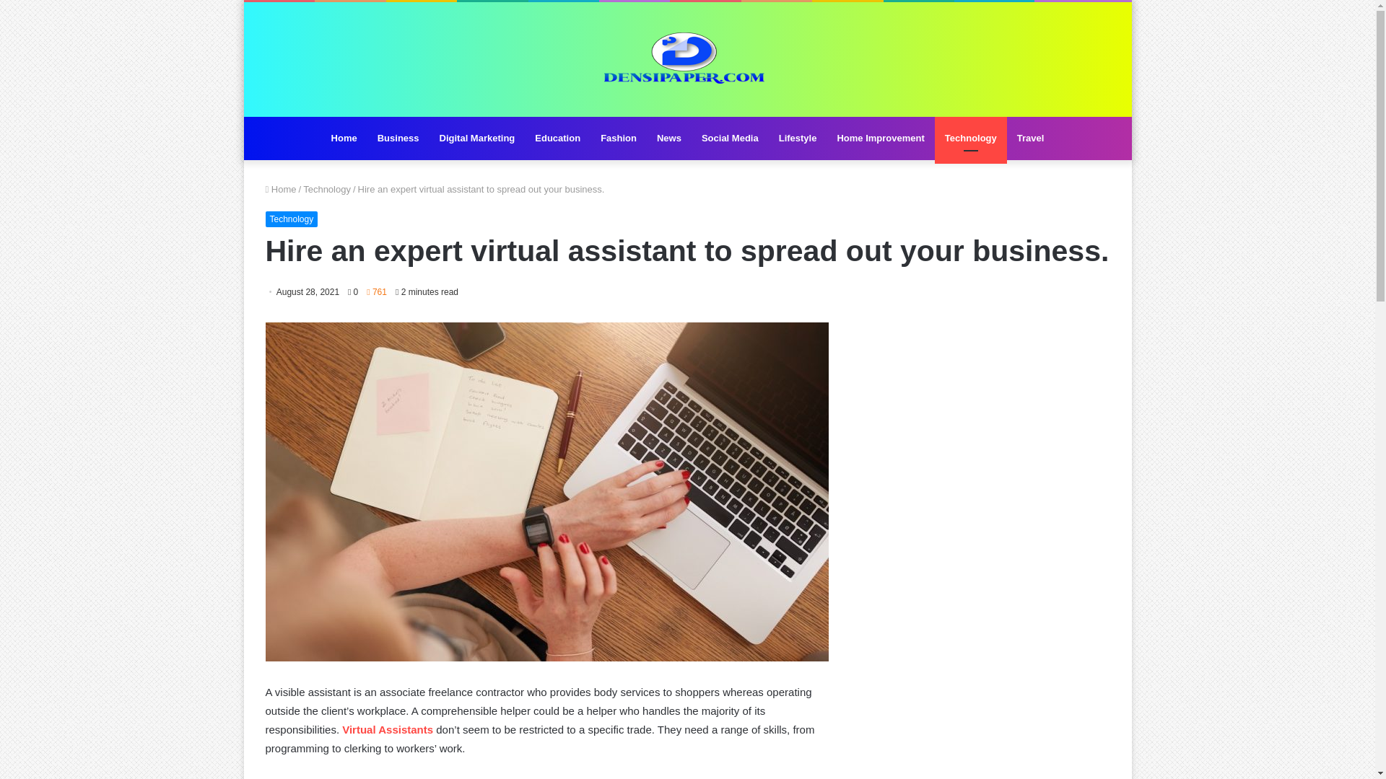 Image resolution: width=1386 pixels, height=779 pixels. What do you see at coordinates (281, 189) in the screenshot?
I see `Home` at bounding box center [281, 189].